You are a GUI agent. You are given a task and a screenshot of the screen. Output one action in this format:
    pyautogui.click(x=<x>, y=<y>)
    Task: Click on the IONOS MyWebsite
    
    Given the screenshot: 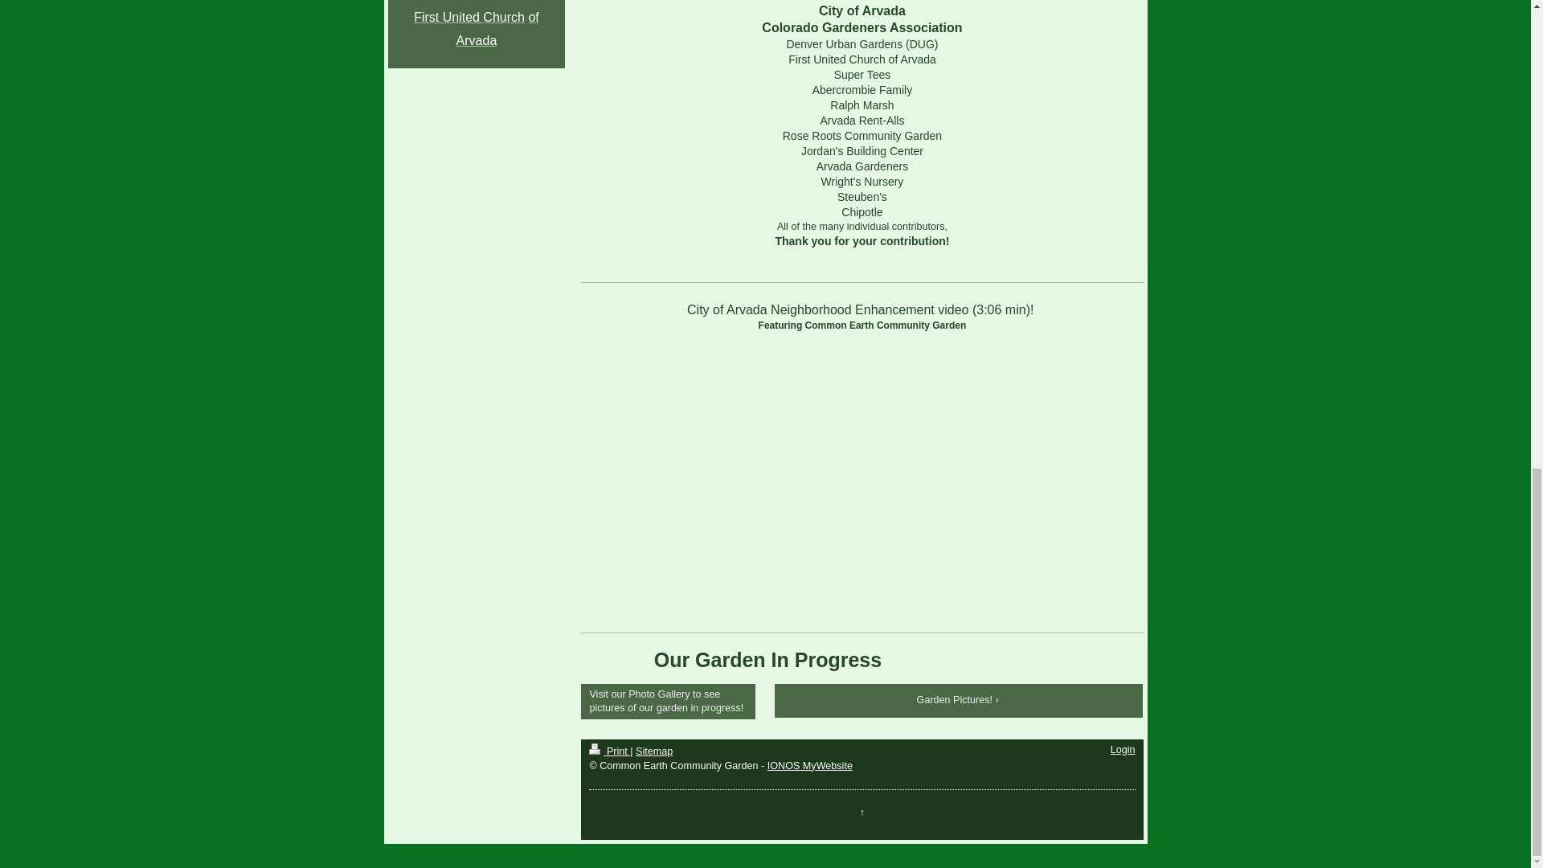 What is the action you would take?
    pyautogui.click(x=810, y=766)
    